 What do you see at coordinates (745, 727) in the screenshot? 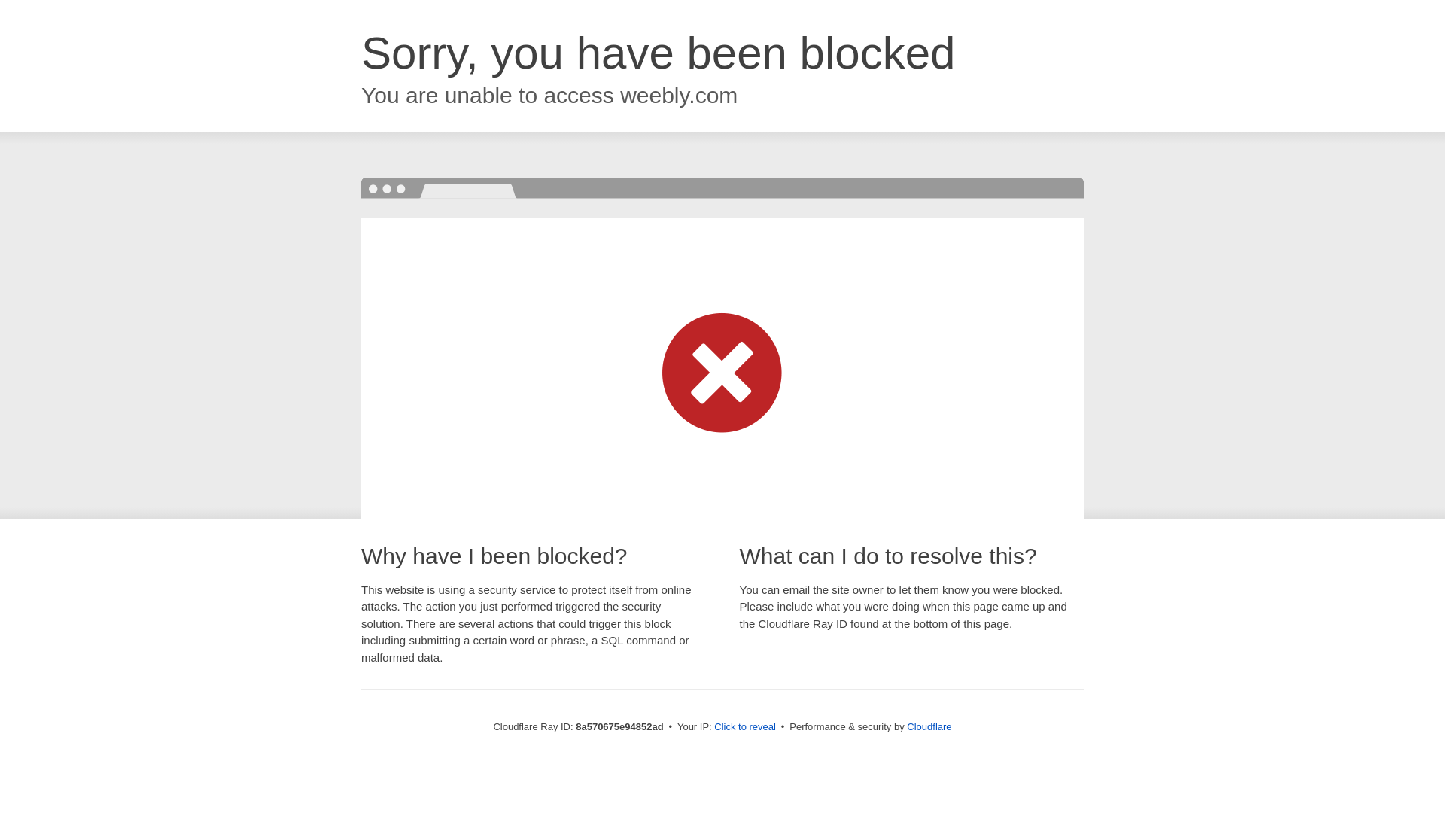
I see `Click to reveal` at bounding box center [745, 727].